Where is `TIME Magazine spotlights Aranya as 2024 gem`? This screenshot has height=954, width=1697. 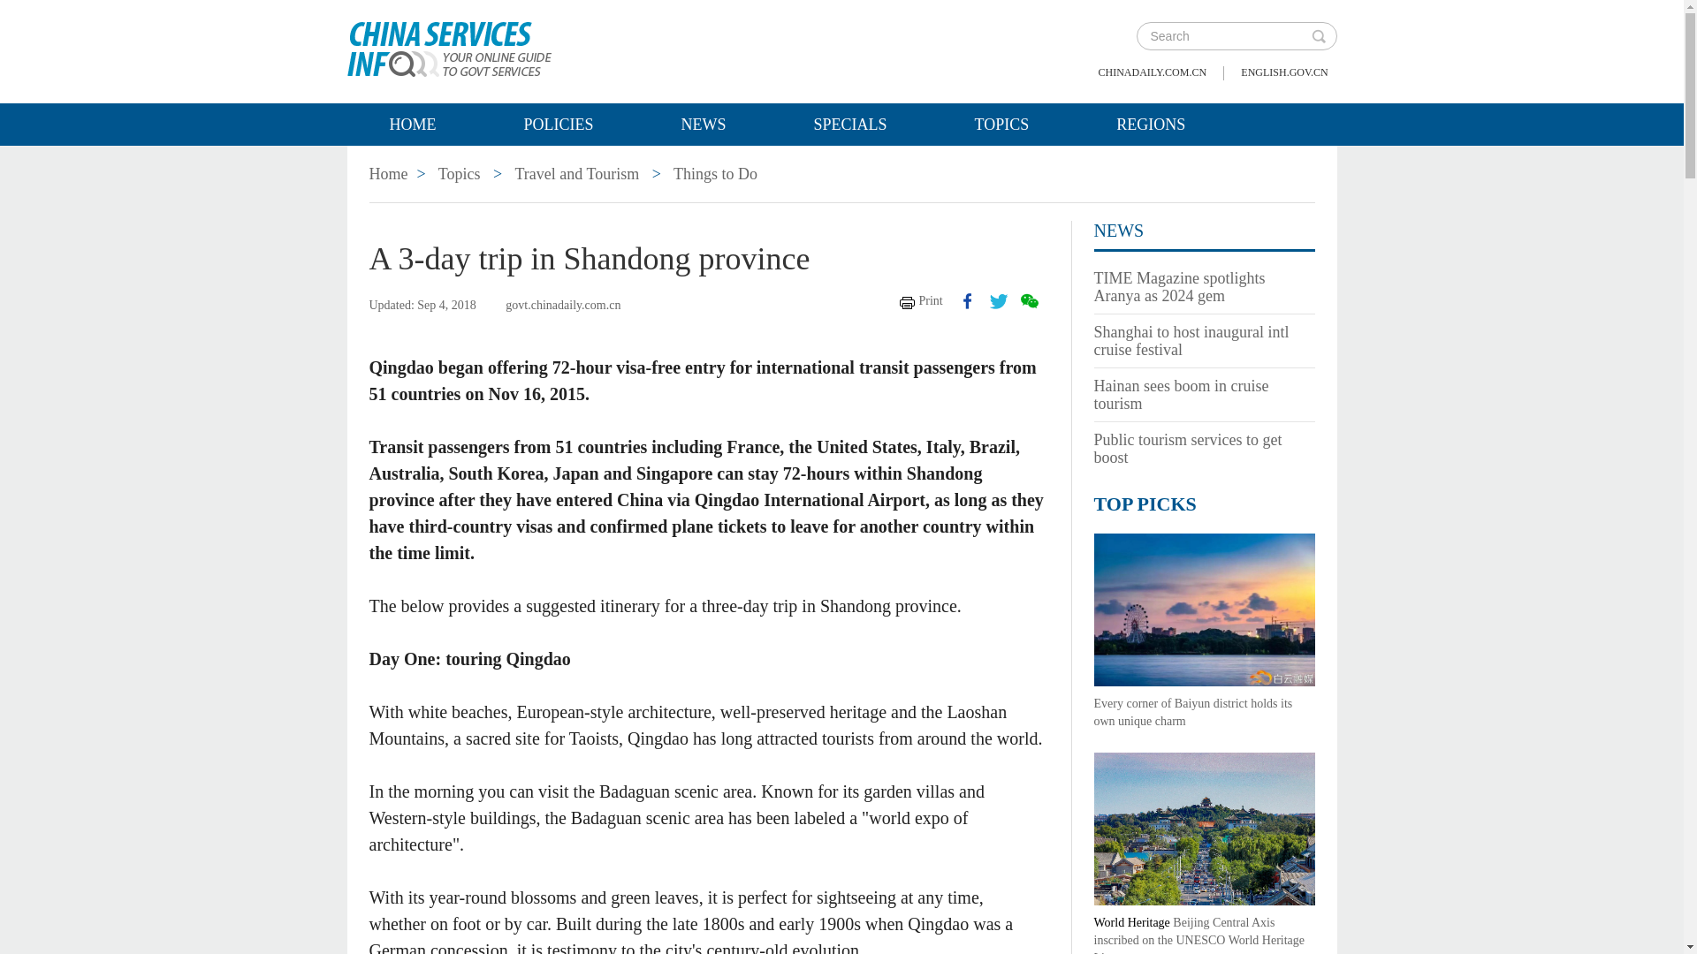 TIME Magazine spotlights Aranya as 2024 gem is located at coordinates (1180, 286).